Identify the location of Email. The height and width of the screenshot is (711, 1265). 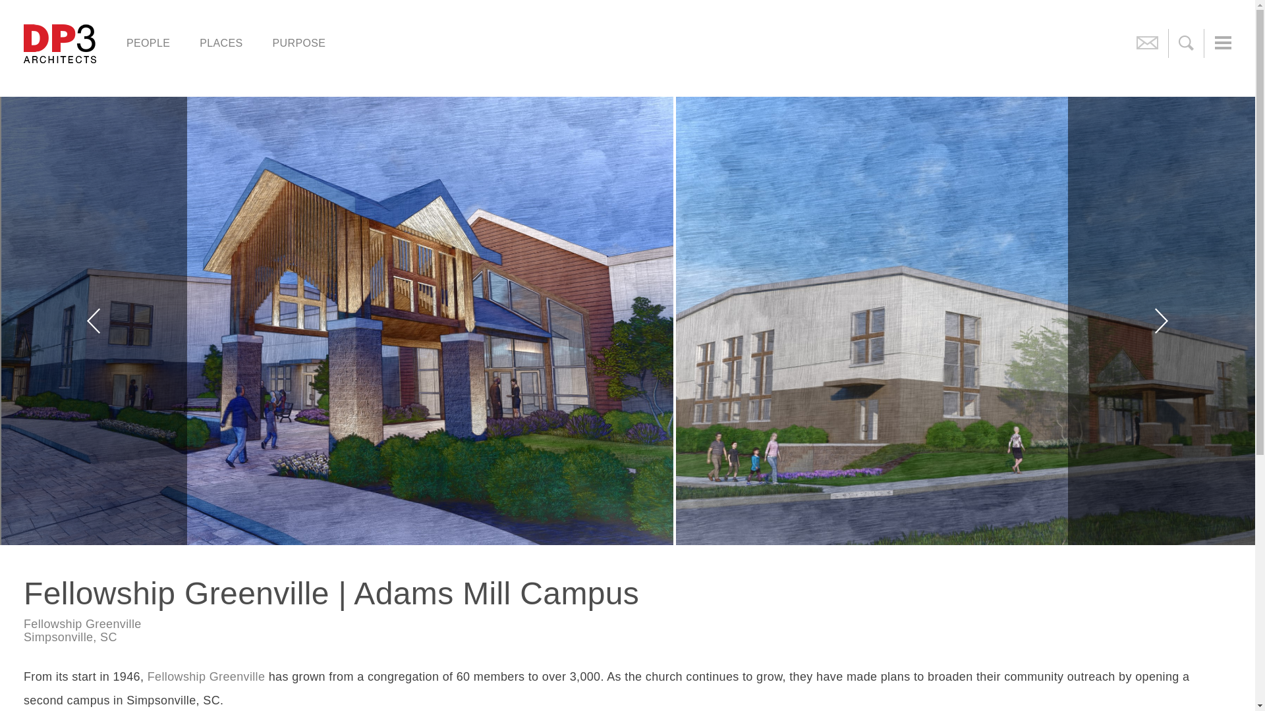
(1147, 43).